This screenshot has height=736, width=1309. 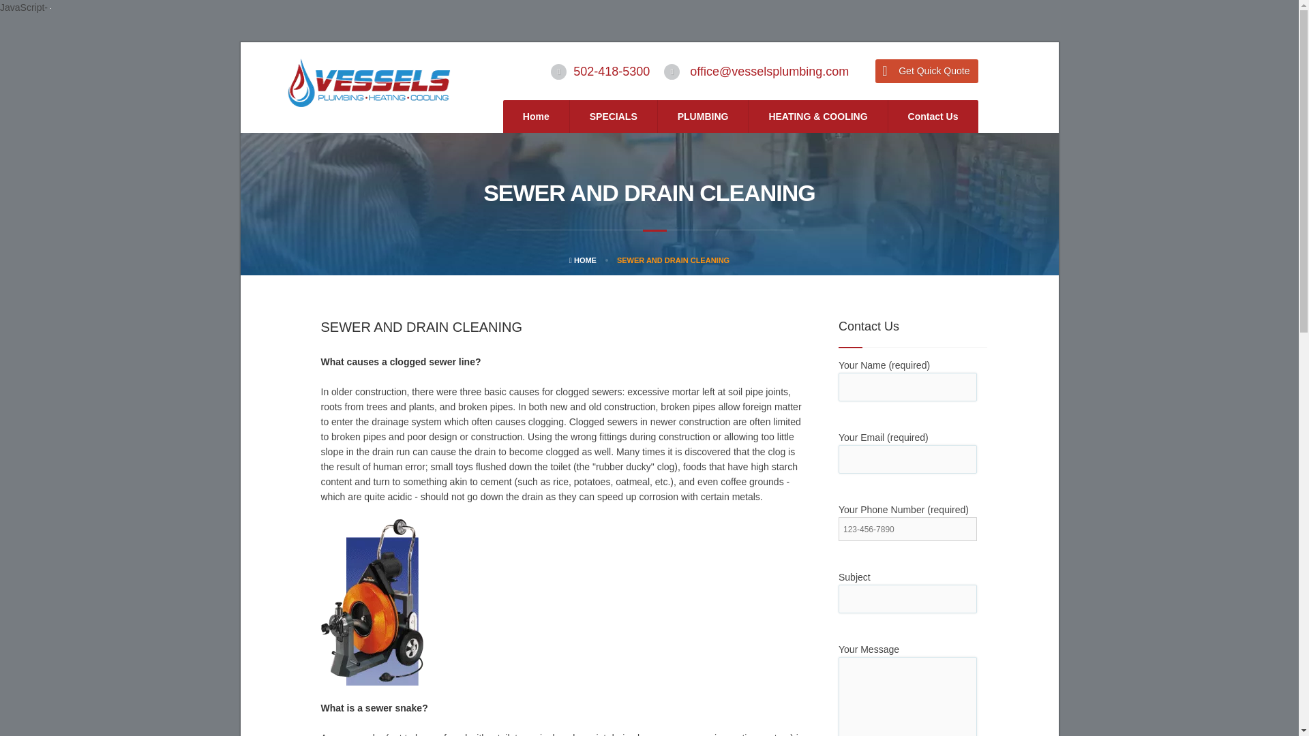 What do you see at coordinates (927, 71) in the screenshot?
I see `Get Quick Quote` at bounding box center [927, 71].